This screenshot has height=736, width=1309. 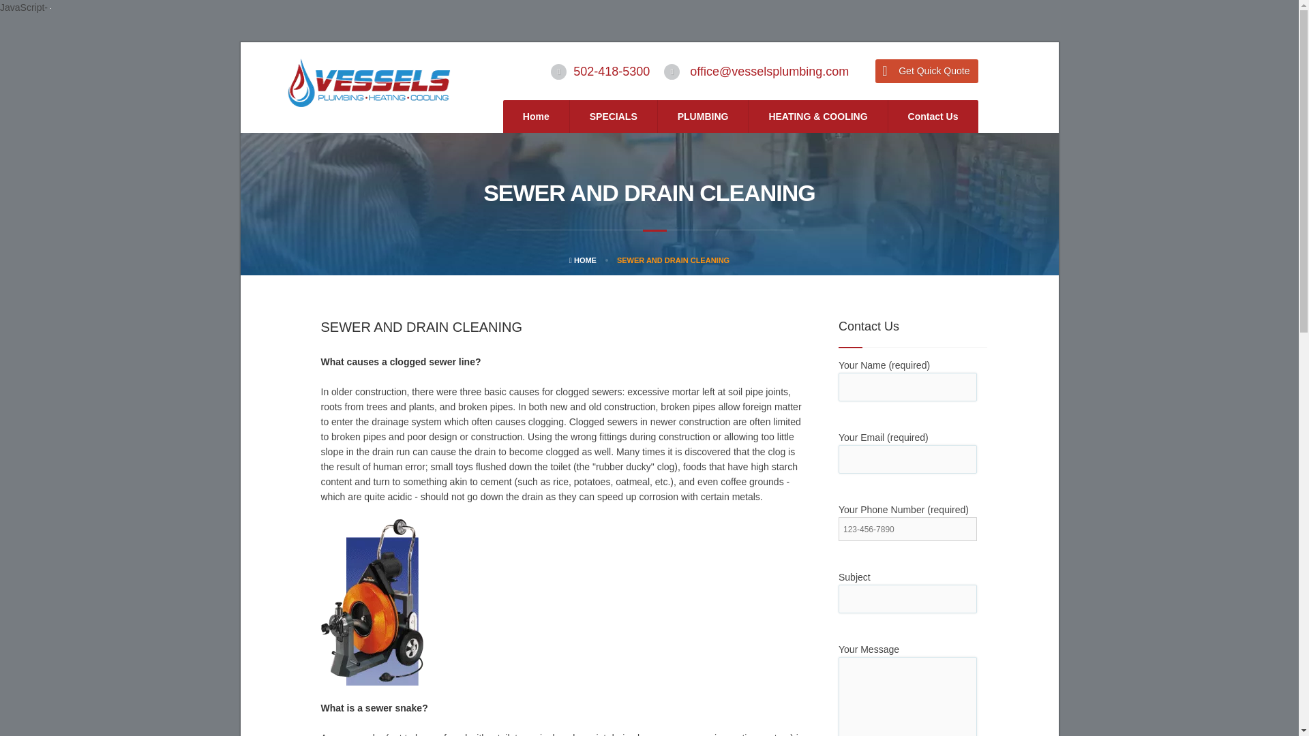 What do you see at coordinates (927, 71) in the screenshot?
I see `Get Quick Quote` at bounding box center [927, 71].